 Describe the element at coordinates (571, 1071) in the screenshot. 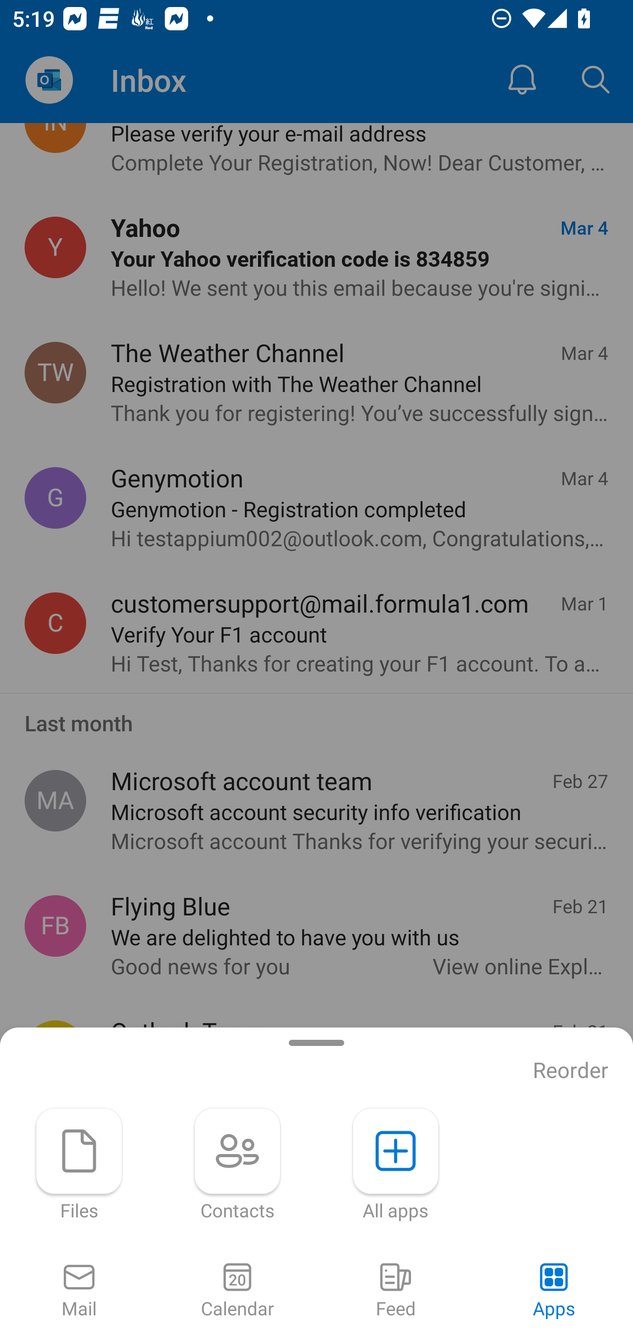

I see `Reorder` at that location.